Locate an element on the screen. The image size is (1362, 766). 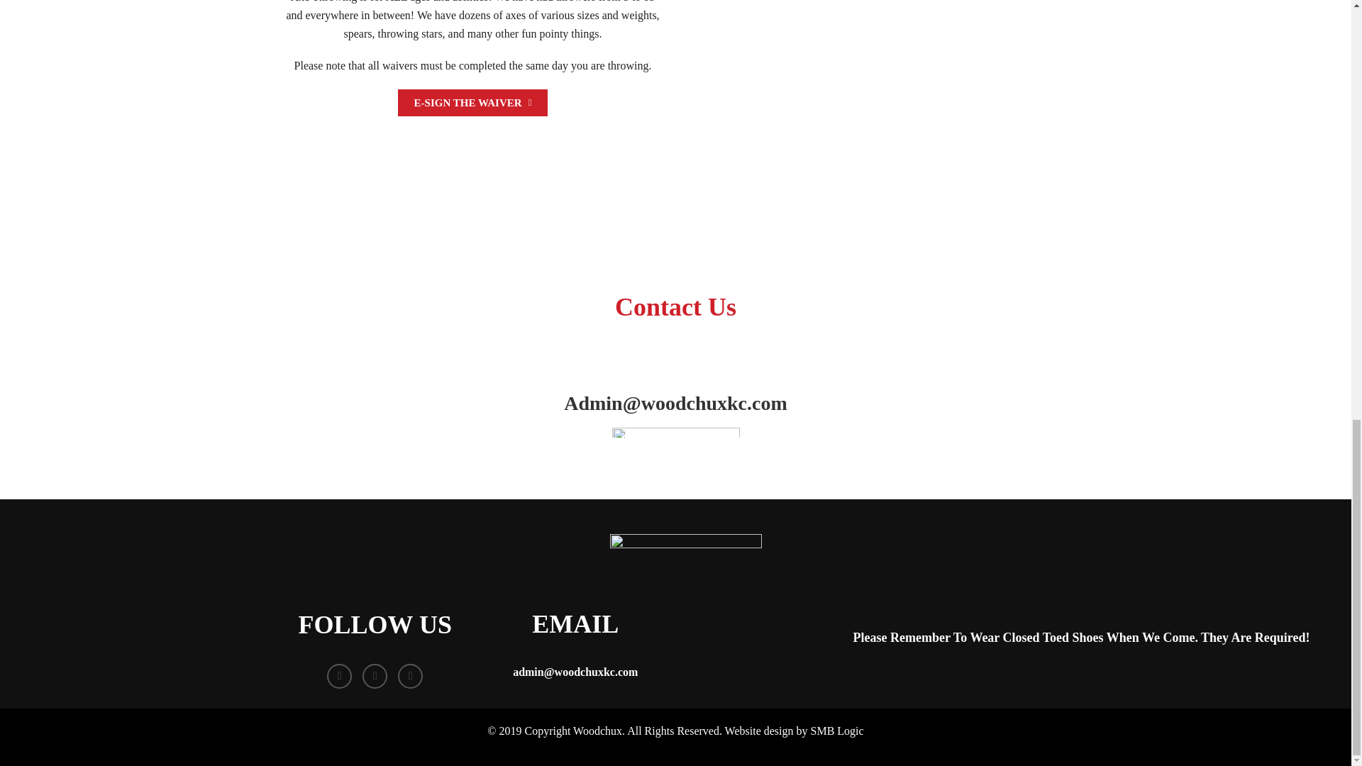
Facebook is located at coordinates (339, 676).